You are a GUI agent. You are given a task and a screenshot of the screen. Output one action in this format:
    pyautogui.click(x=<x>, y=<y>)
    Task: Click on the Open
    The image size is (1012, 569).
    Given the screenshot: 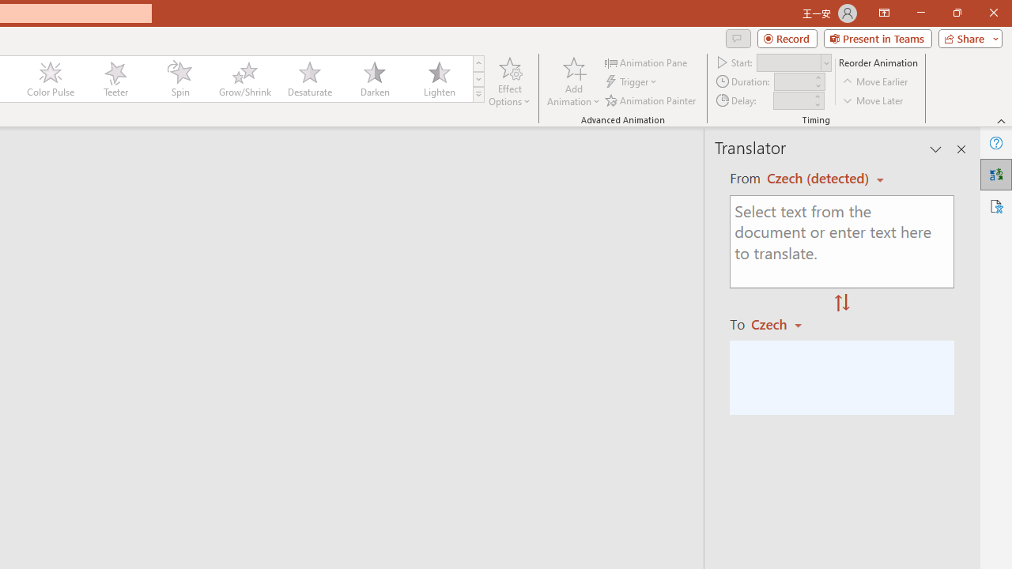 What is the action you would take?
    pyautogui.click(x=825, y=63)
    